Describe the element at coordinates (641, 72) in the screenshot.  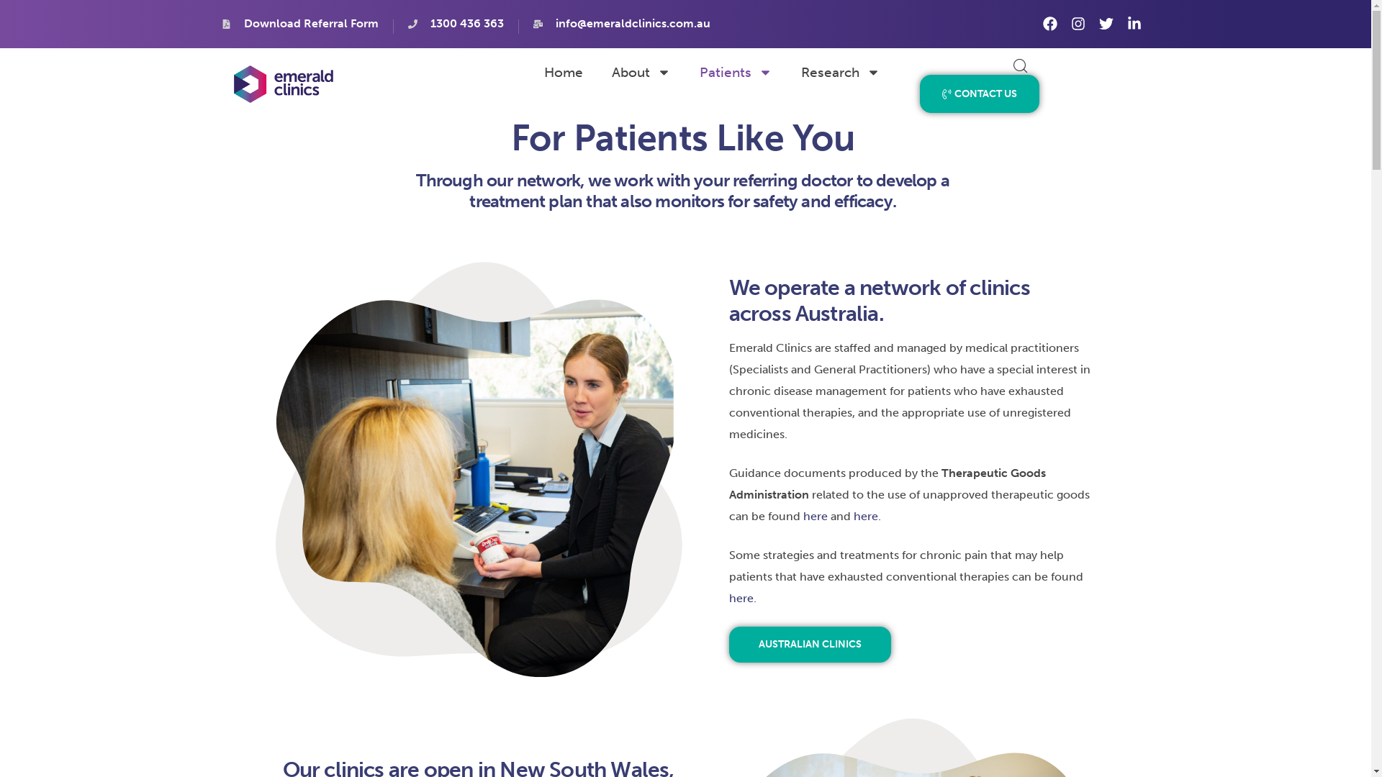
I see `About` at that location.